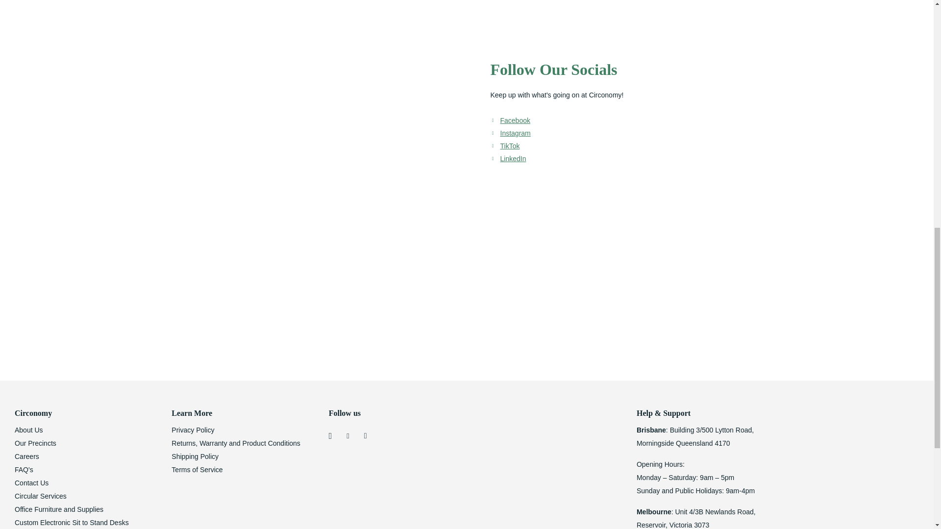  Describe the element at coordinates (195, 457) in the screenshot. I see `Shipping Policy` at that location.